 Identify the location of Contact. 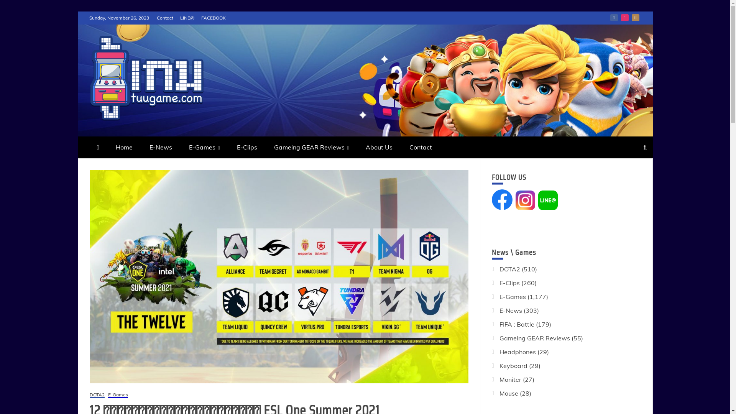
(165, 18).